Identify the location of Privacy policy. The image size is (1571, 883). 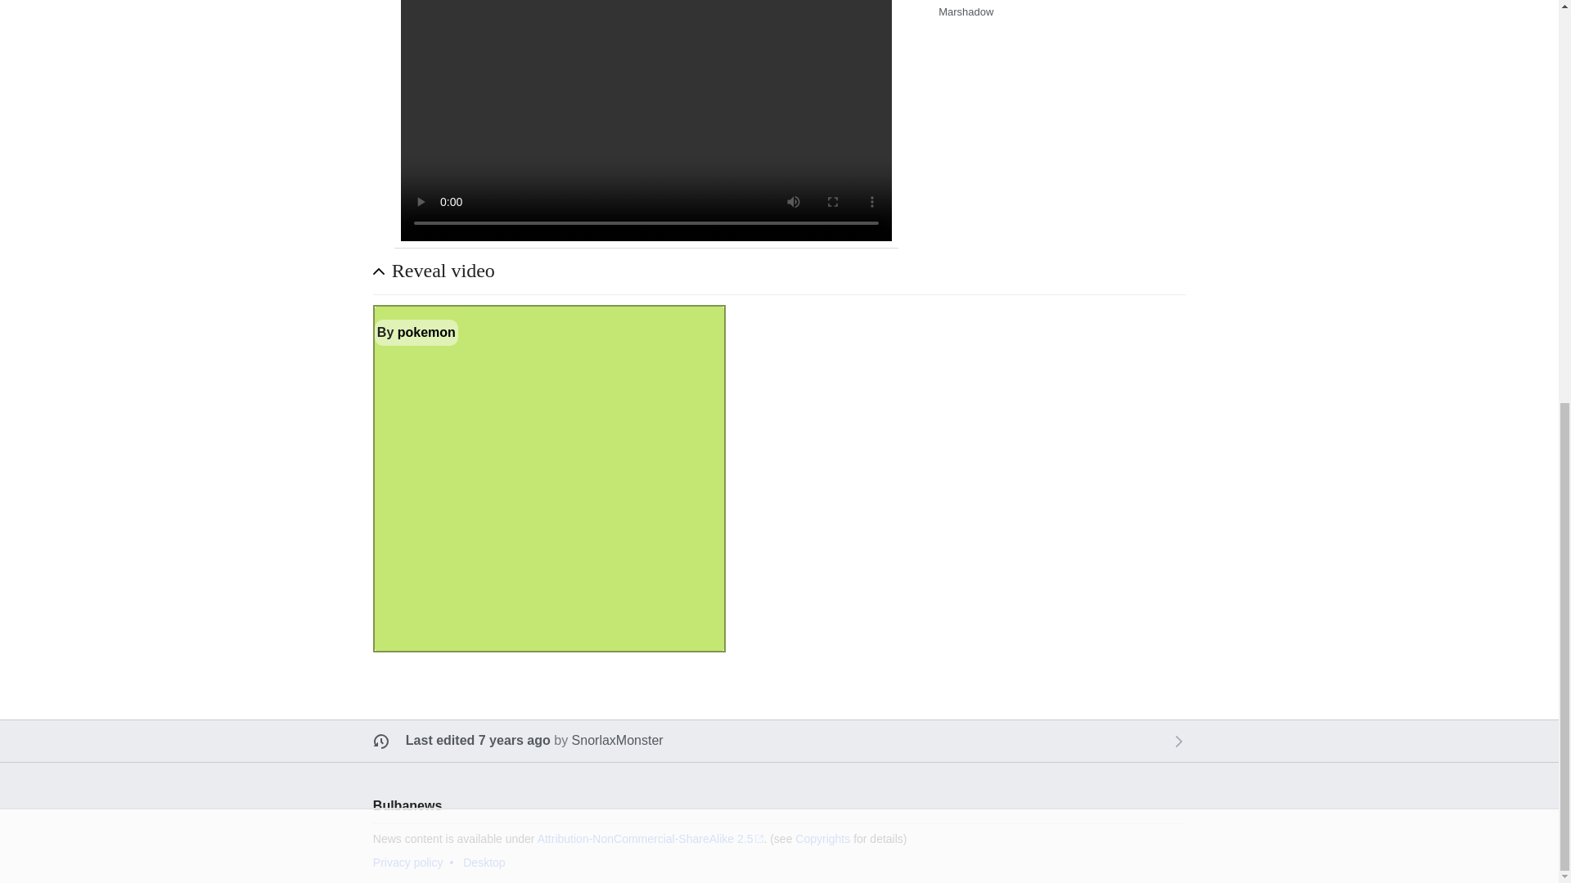
(407, 862).